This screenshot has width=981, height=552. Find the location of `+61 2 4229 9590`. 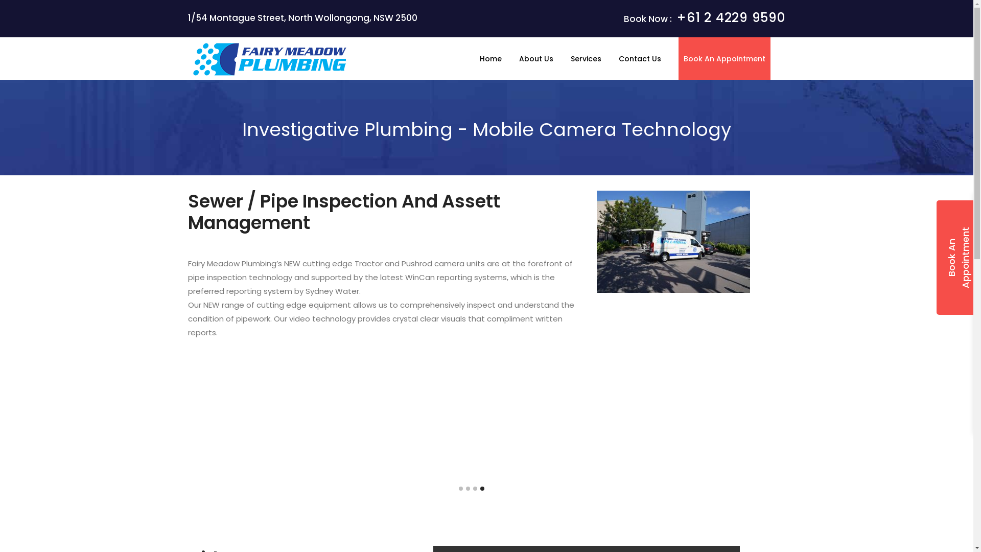

+61 2 4229 9590 is located at coordinates (731, 17).